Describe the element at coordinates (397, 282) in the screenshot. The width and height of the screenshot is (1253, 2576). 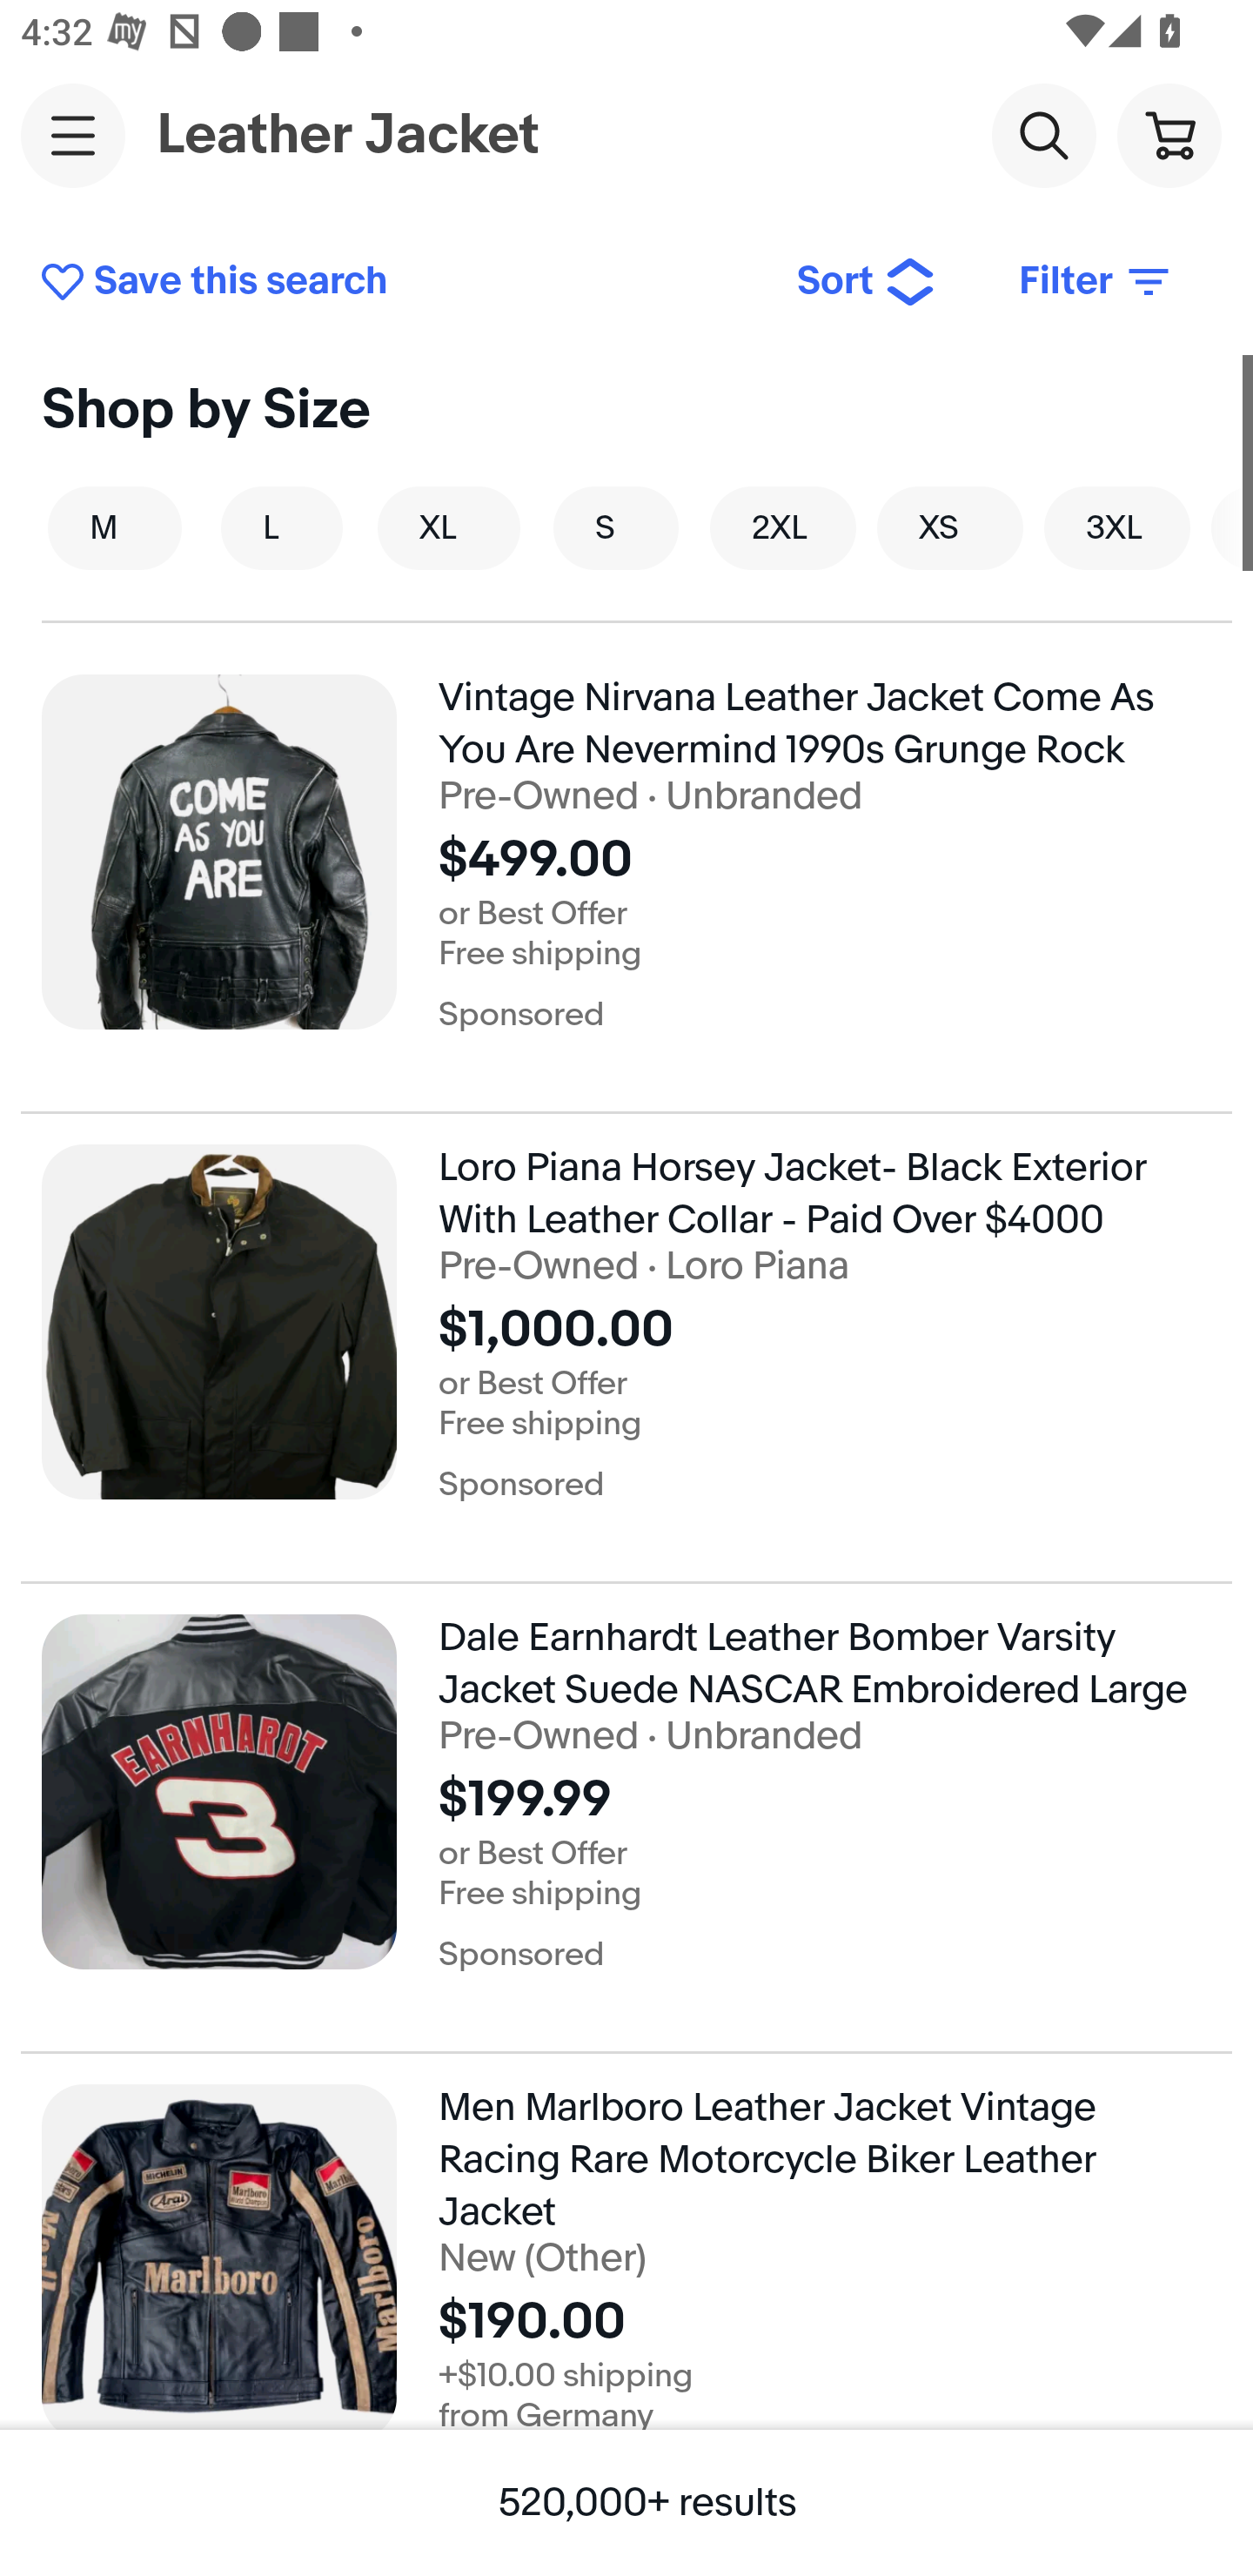
I see `Save this search` at that location.